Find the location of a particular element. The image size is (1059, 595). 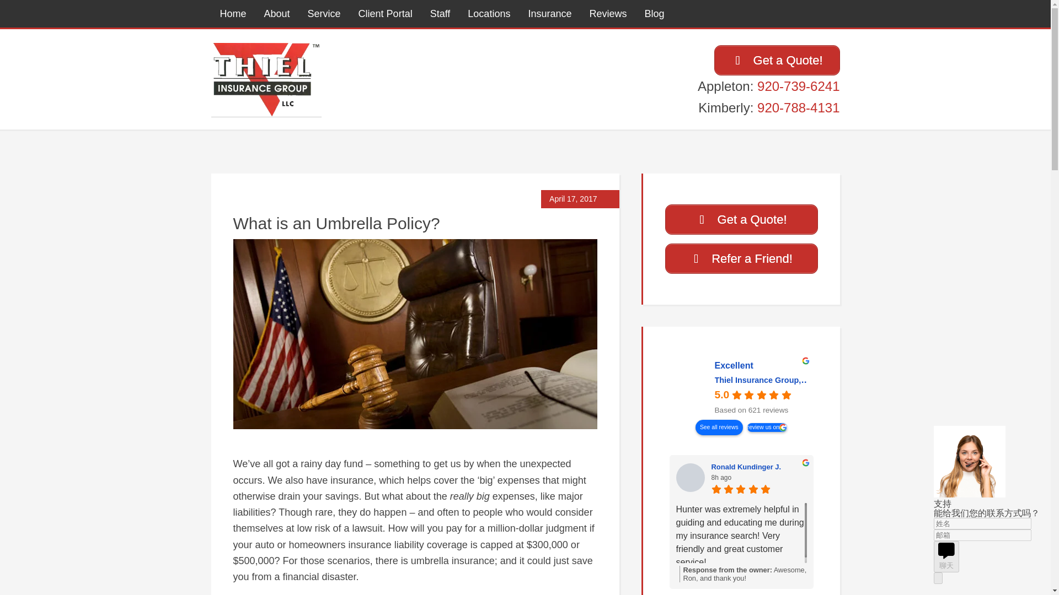

Staff is located at coordinates (440, 13).